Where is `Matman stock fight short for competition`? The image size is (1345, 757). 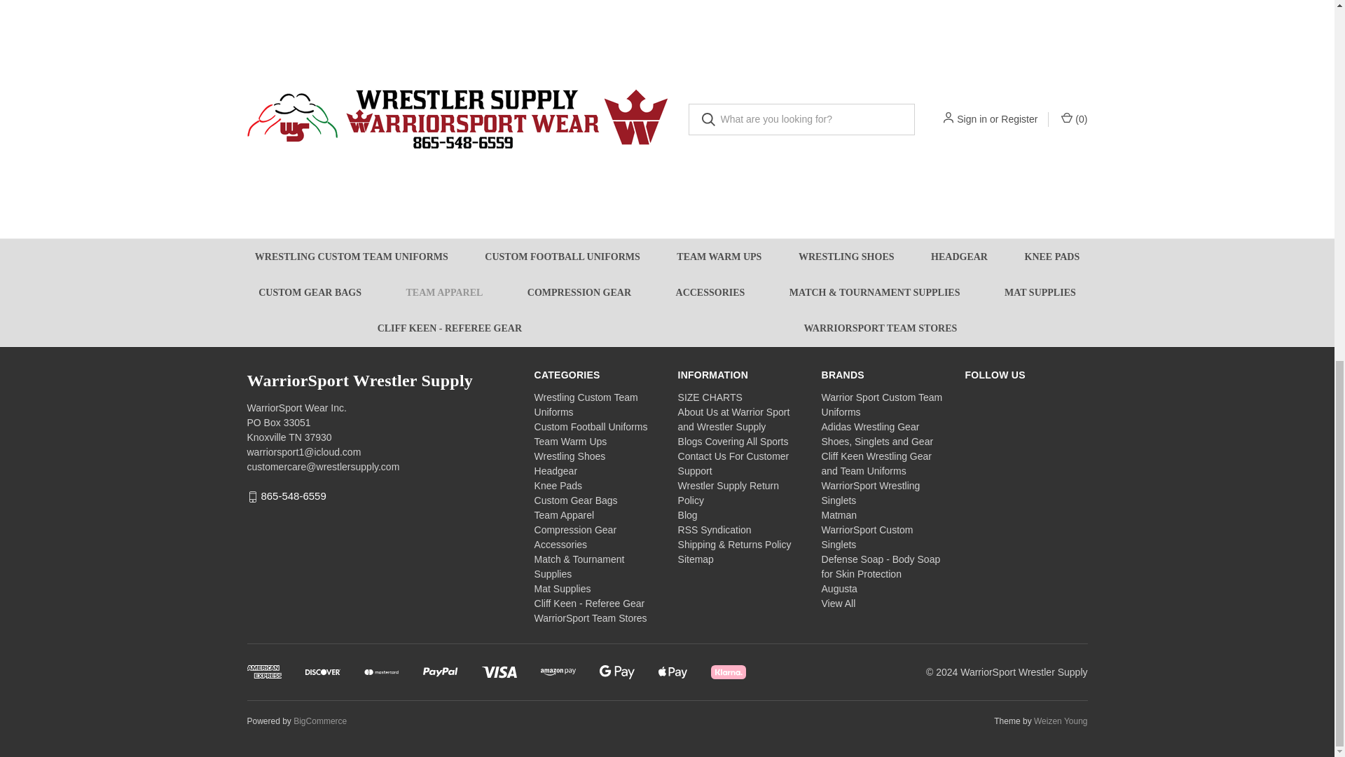 Matman stock fight short for competition is located at coordinates (560, 23).